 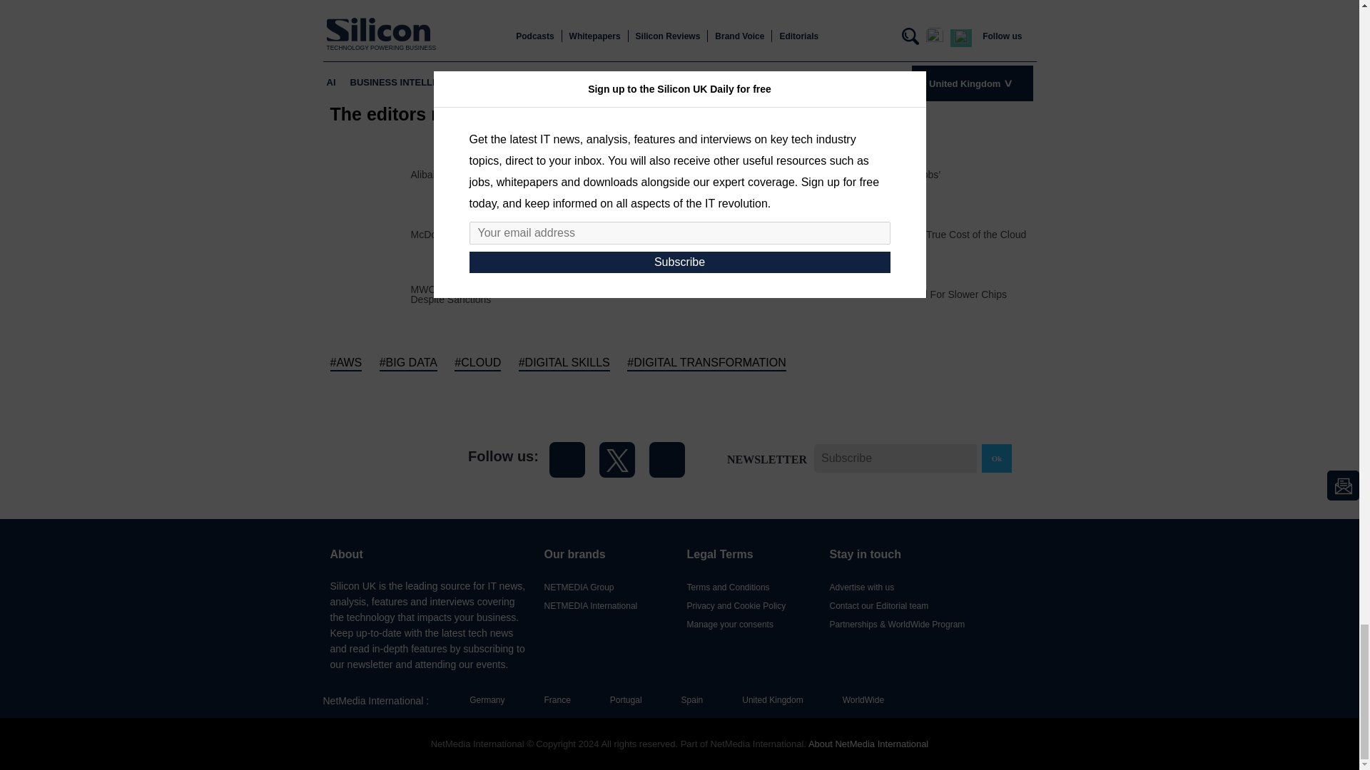 What do you see at coordinates (385, 459) in the screenshot?
I see `Silicon UK` at bounding box center [385, 459].